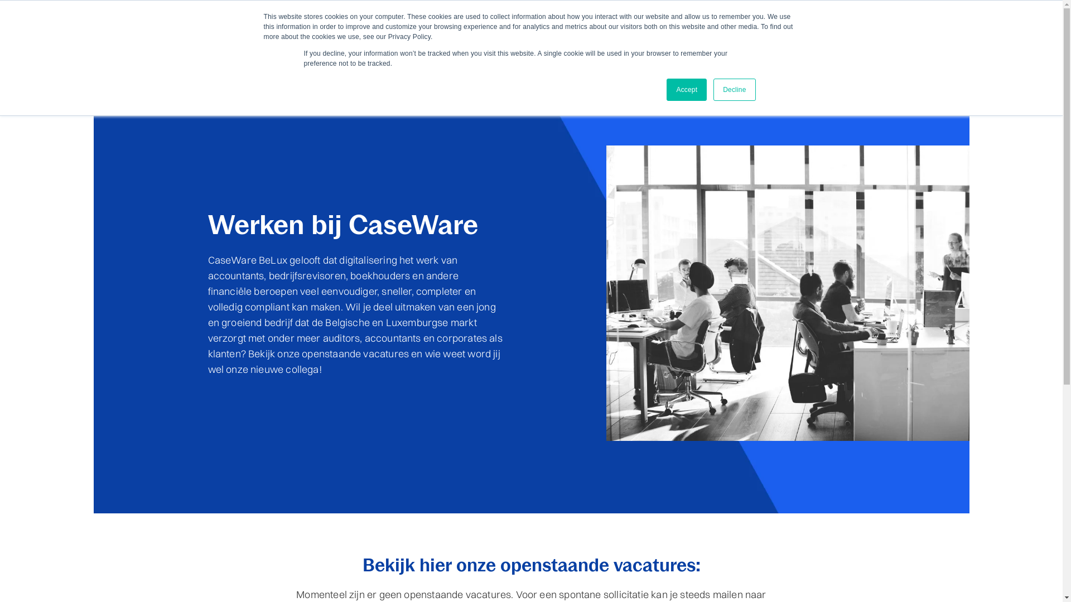 The width and height of the screenshot is (1071, 602). Describe the element at coordinates (740, 47) in the screenshot. I see `Integraties` at that location.